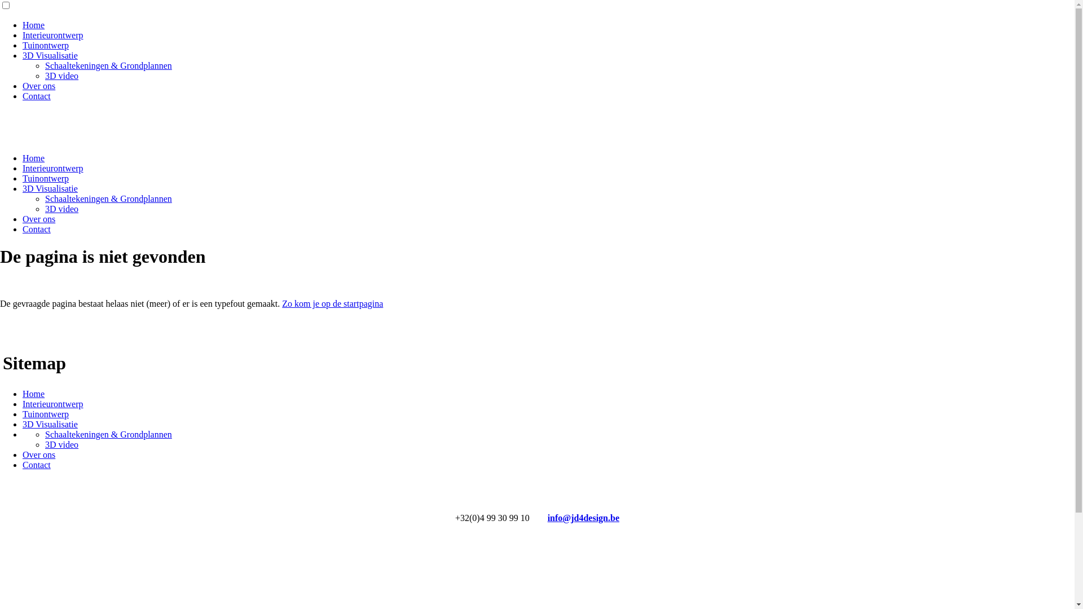 Image resolution: width=1083 pixels, height=609 pixels. I want to click on Tuinontwerp, so click(46, 178).